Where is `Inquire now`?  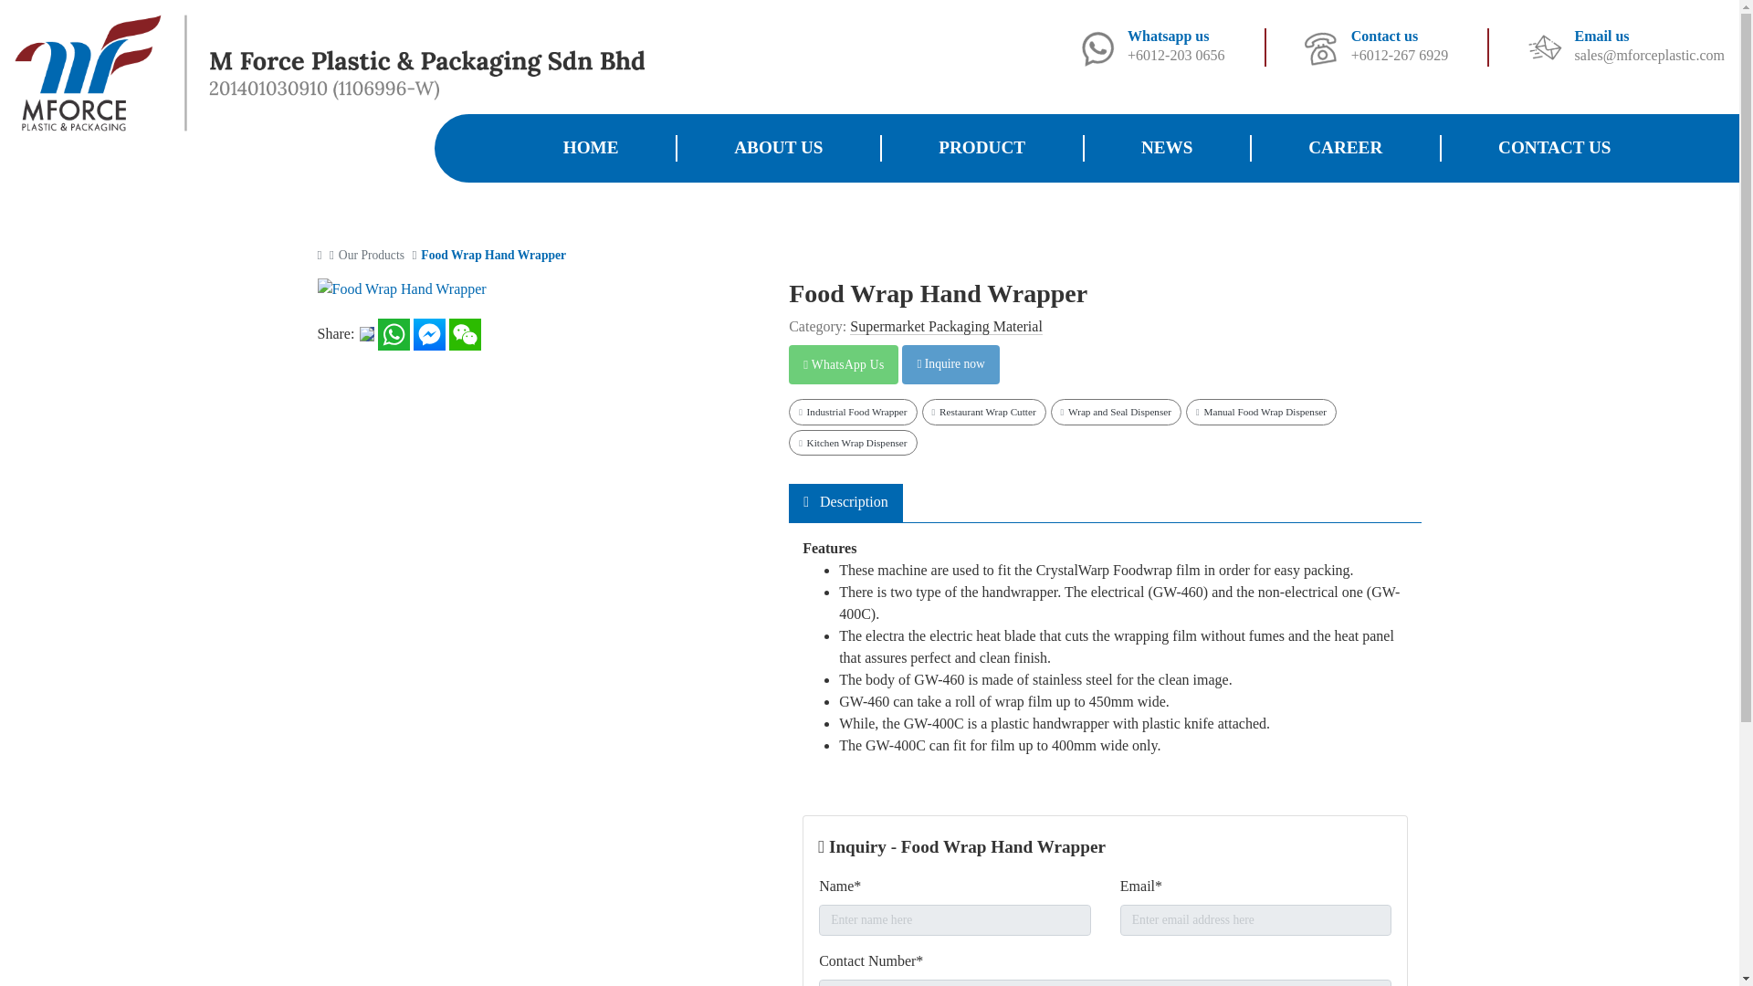
Inquire now is located at coordinates (950, 364).